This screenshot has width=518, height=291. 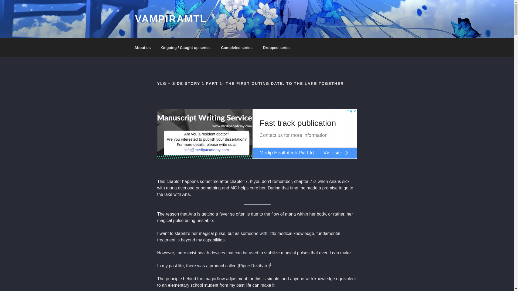 I want to click on VAMPIRAMTL, so click(x=171, y=19).